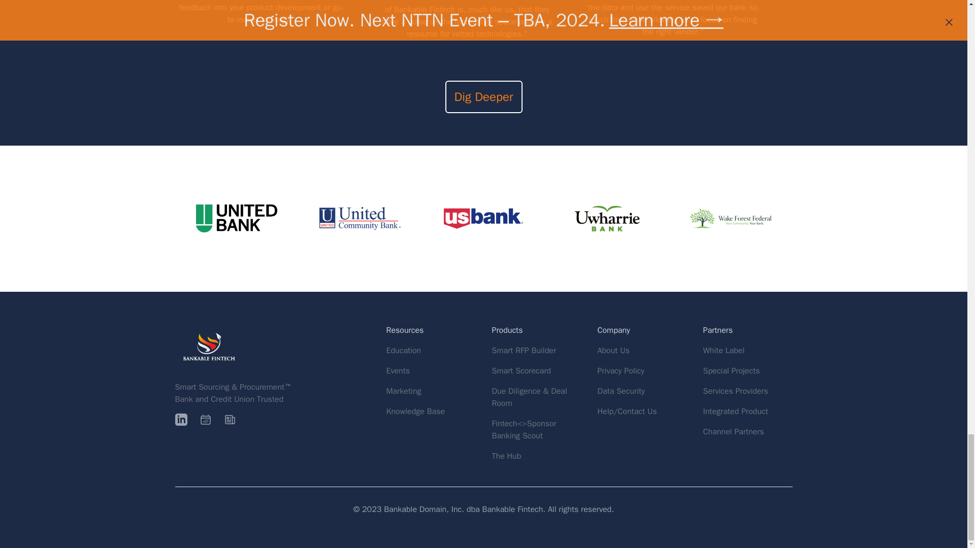  Describe the element at coordinates (403, 350) in the screenshot. I see `Education` at that location.